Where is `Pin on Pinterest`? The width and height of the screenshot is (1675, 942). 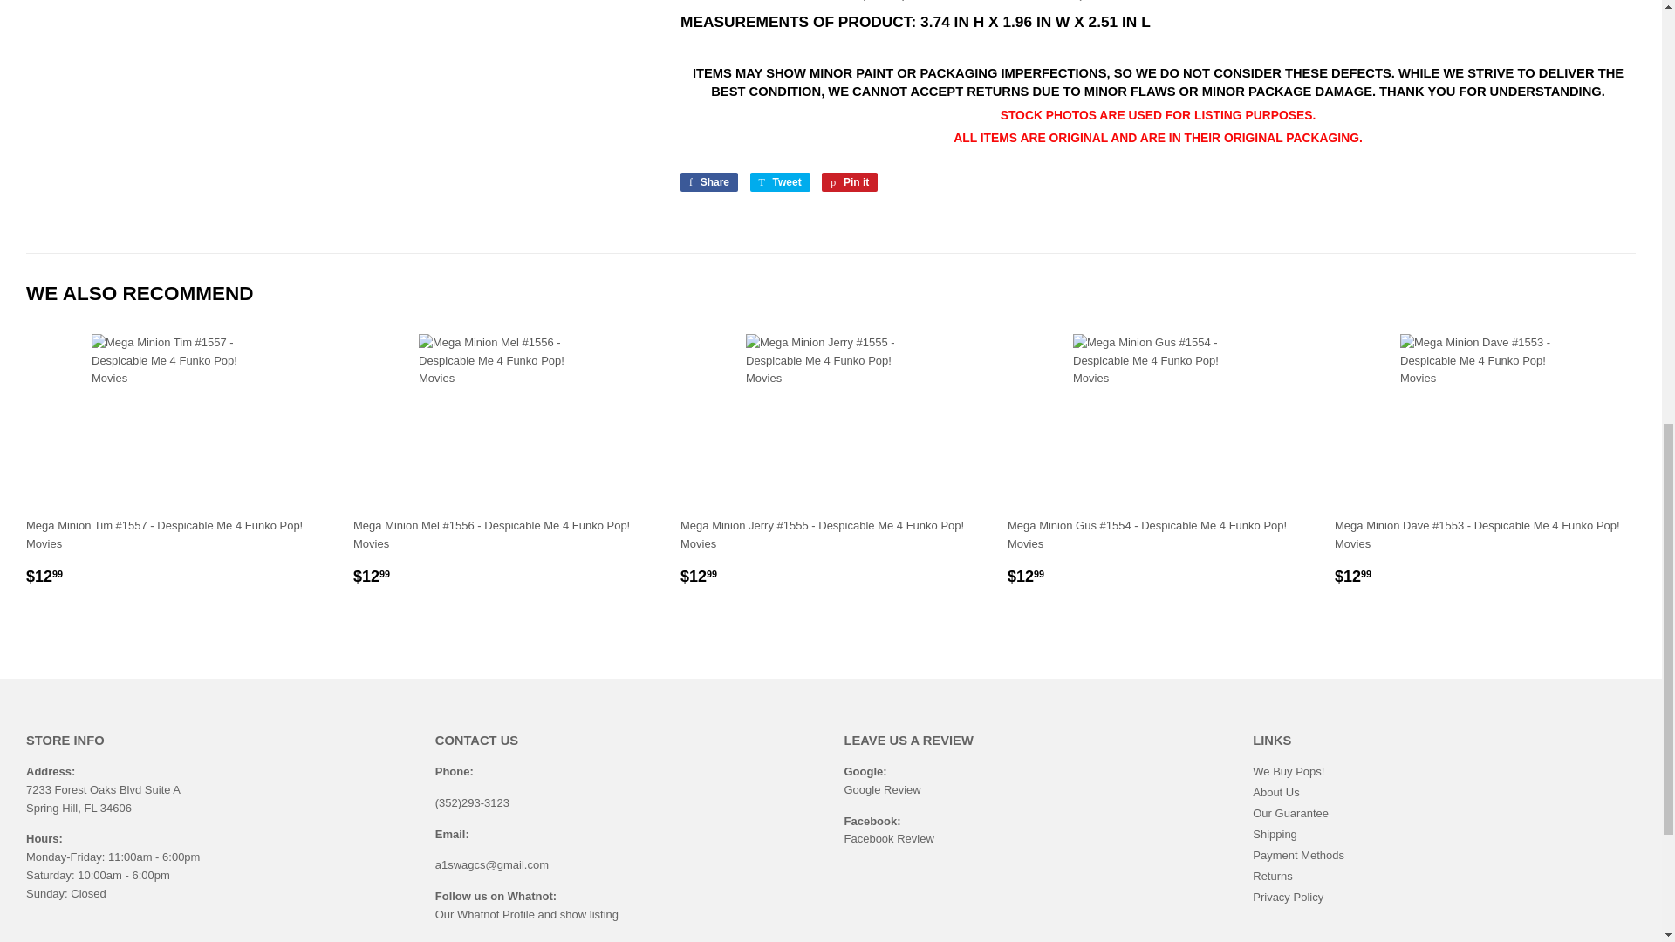
Pin on Pinterest is located at coordinates (850, 181).